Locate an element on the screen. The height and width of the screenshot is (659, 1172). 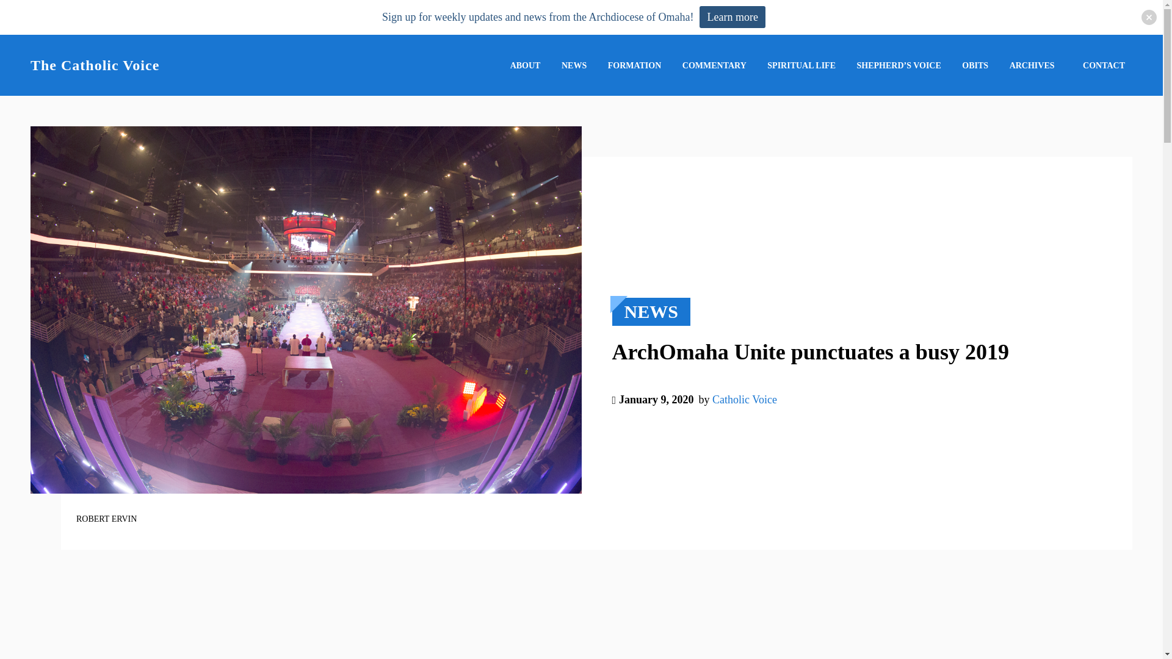
SPIRITUAL LIFE is located at coordinates (801, 65).